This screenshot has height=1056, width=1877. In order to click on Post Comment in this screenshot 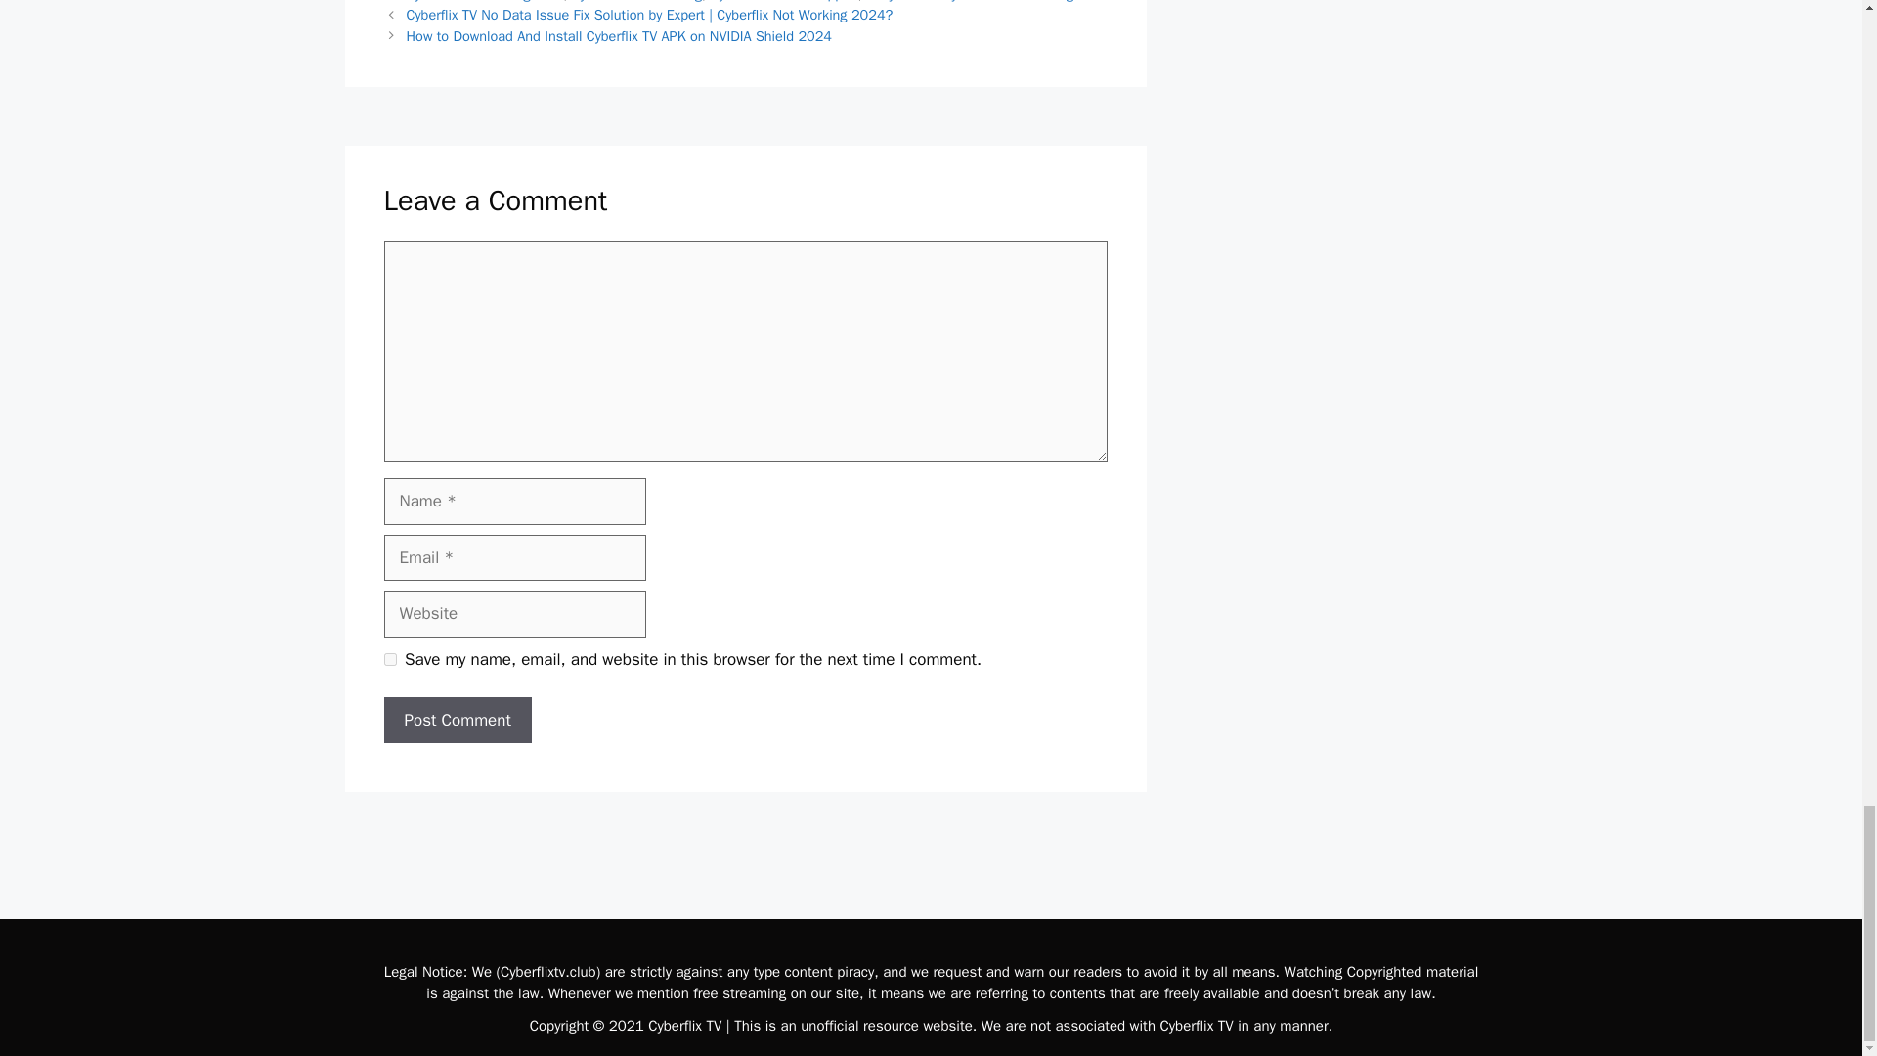, I will do `click(457, 720)`.